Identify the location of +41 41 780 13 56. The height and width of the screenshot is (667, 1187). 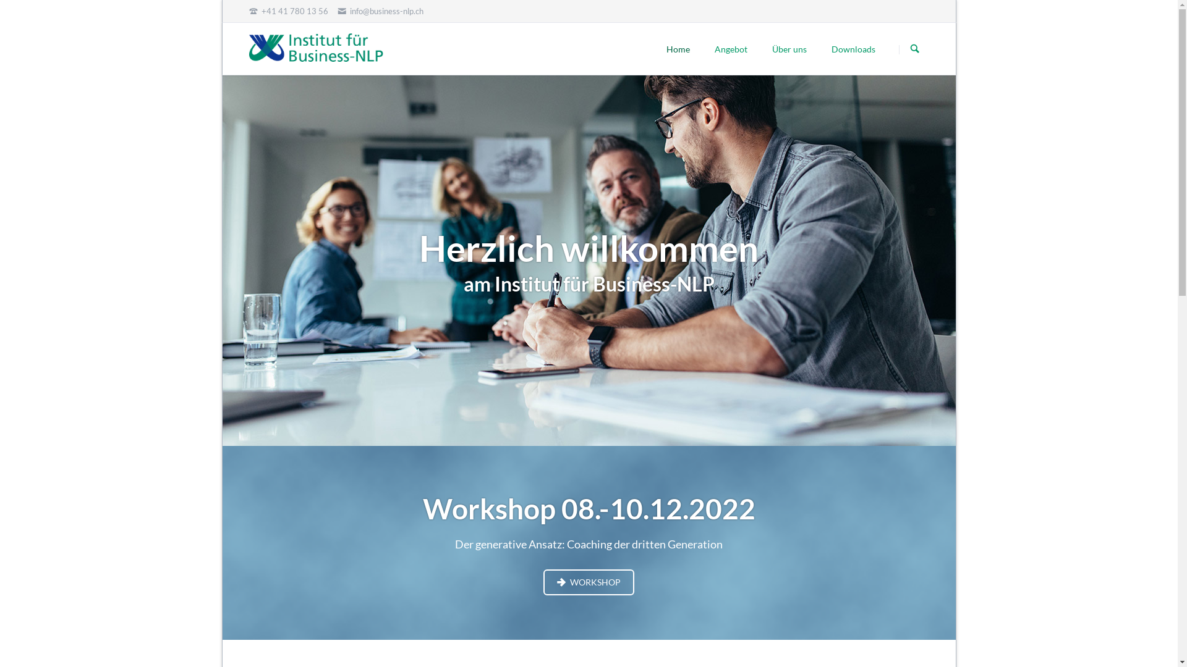
(288, 11).